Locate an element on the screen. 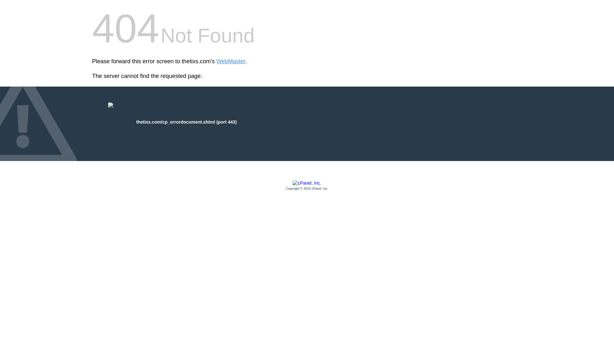  cPanel, Inc. is located at coordinates (307, 186).